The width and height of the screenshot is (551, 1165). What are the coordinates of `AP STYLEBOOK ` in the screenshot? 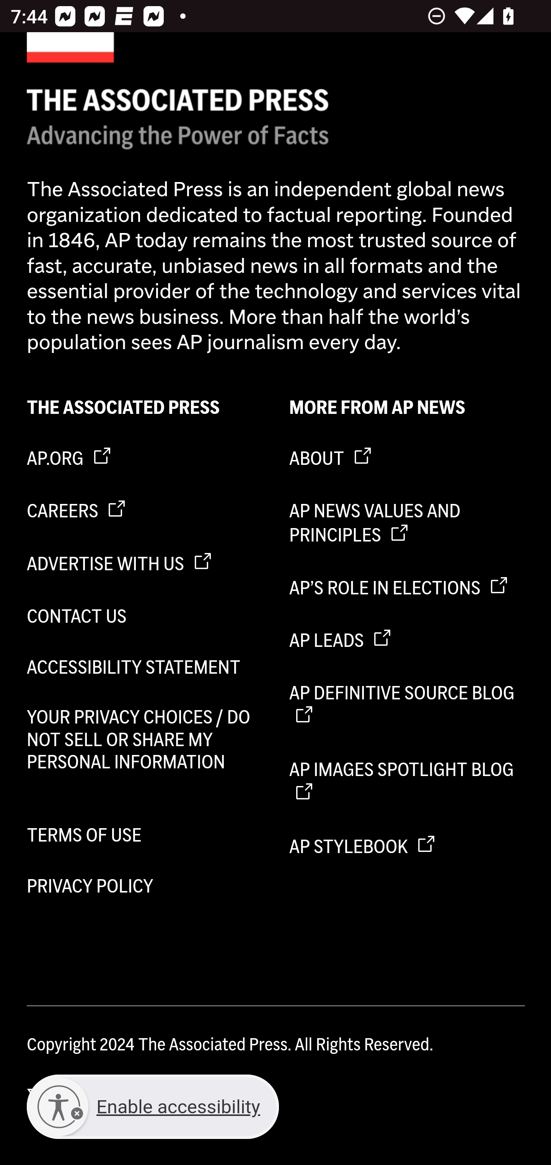 It's located at (408, 847).